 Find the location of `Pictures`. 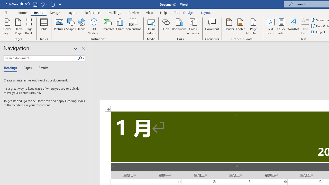

Pictures is located at coordinates (59, 26).